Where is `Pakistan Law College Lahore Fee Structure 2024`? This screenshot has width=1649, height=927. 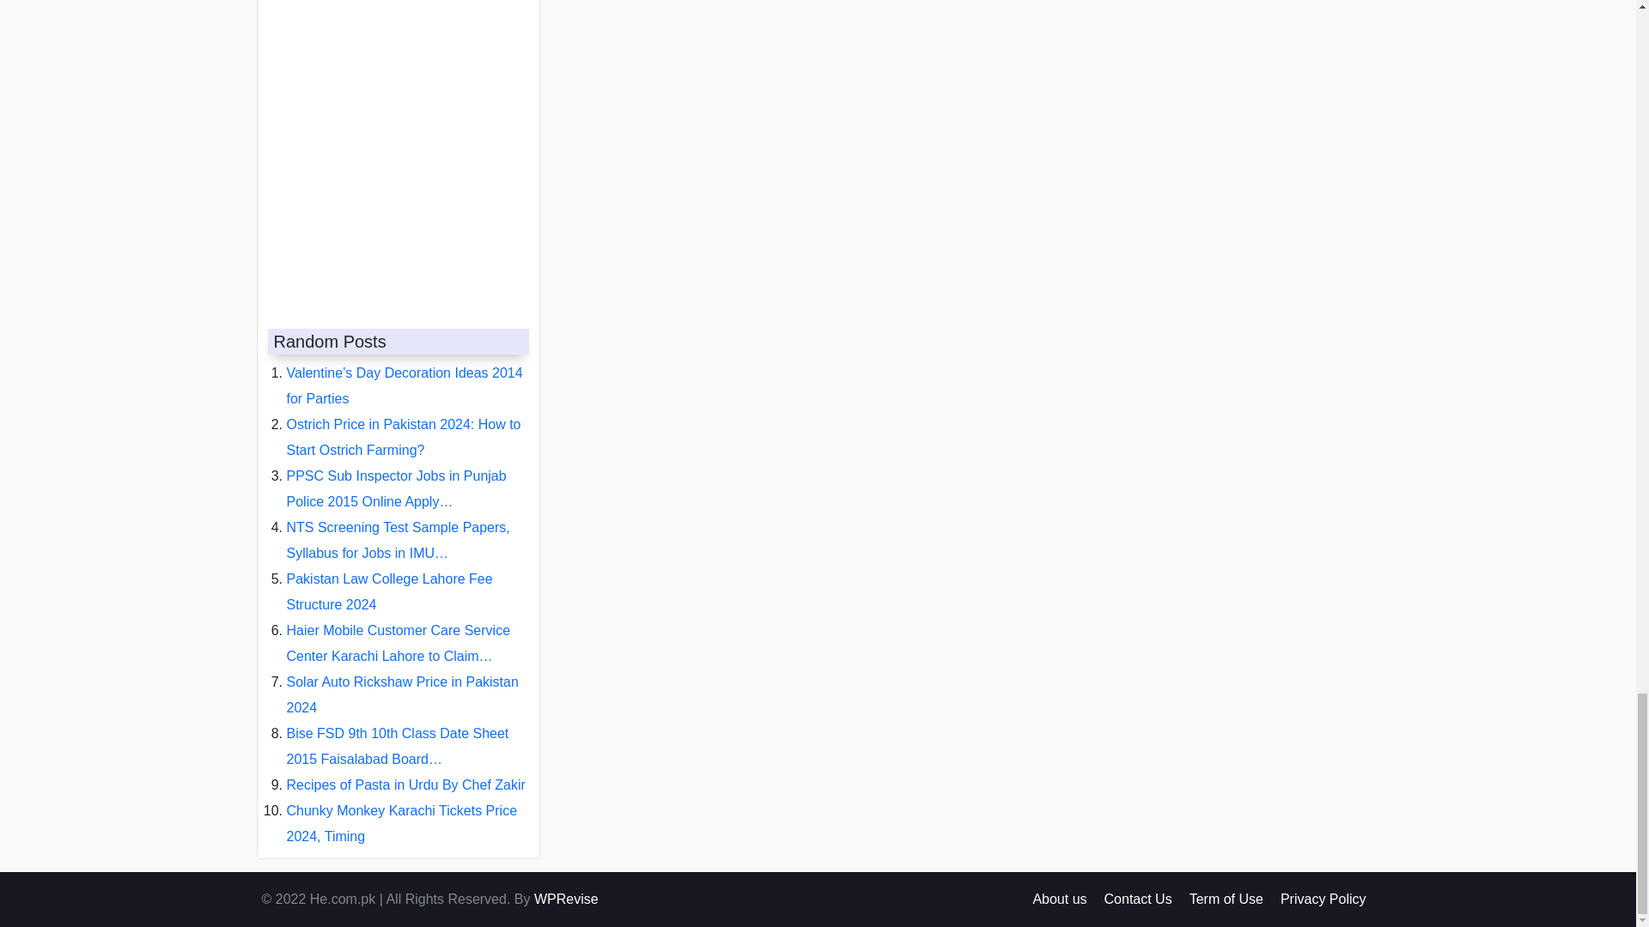 Pakistan Law College Lahore Fee Structure 2024 is located at coordinates (390, 578).